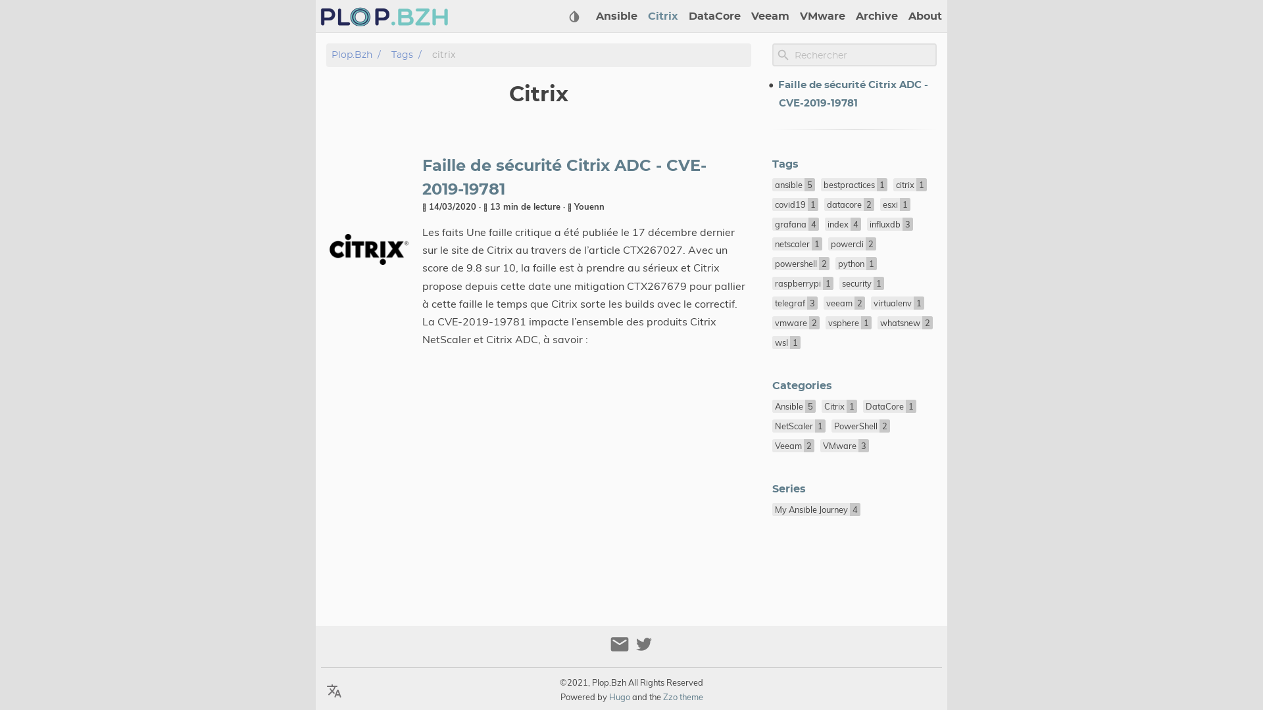 The height and width of the screenshot is (710, 1263). Describe the element at coordinates (877, 16) in the screenshot. I see `Archive` at that location.